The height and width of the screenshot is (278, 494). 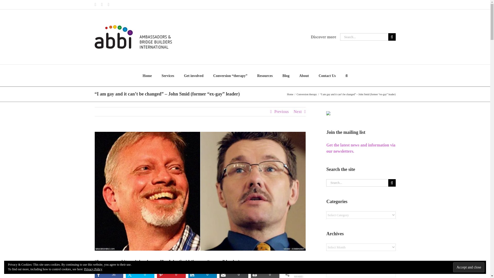 What do you see at coordinates (202, 274) in the screenshot?
I see `Share on LinkedIn` at bounding box center [202, 274].